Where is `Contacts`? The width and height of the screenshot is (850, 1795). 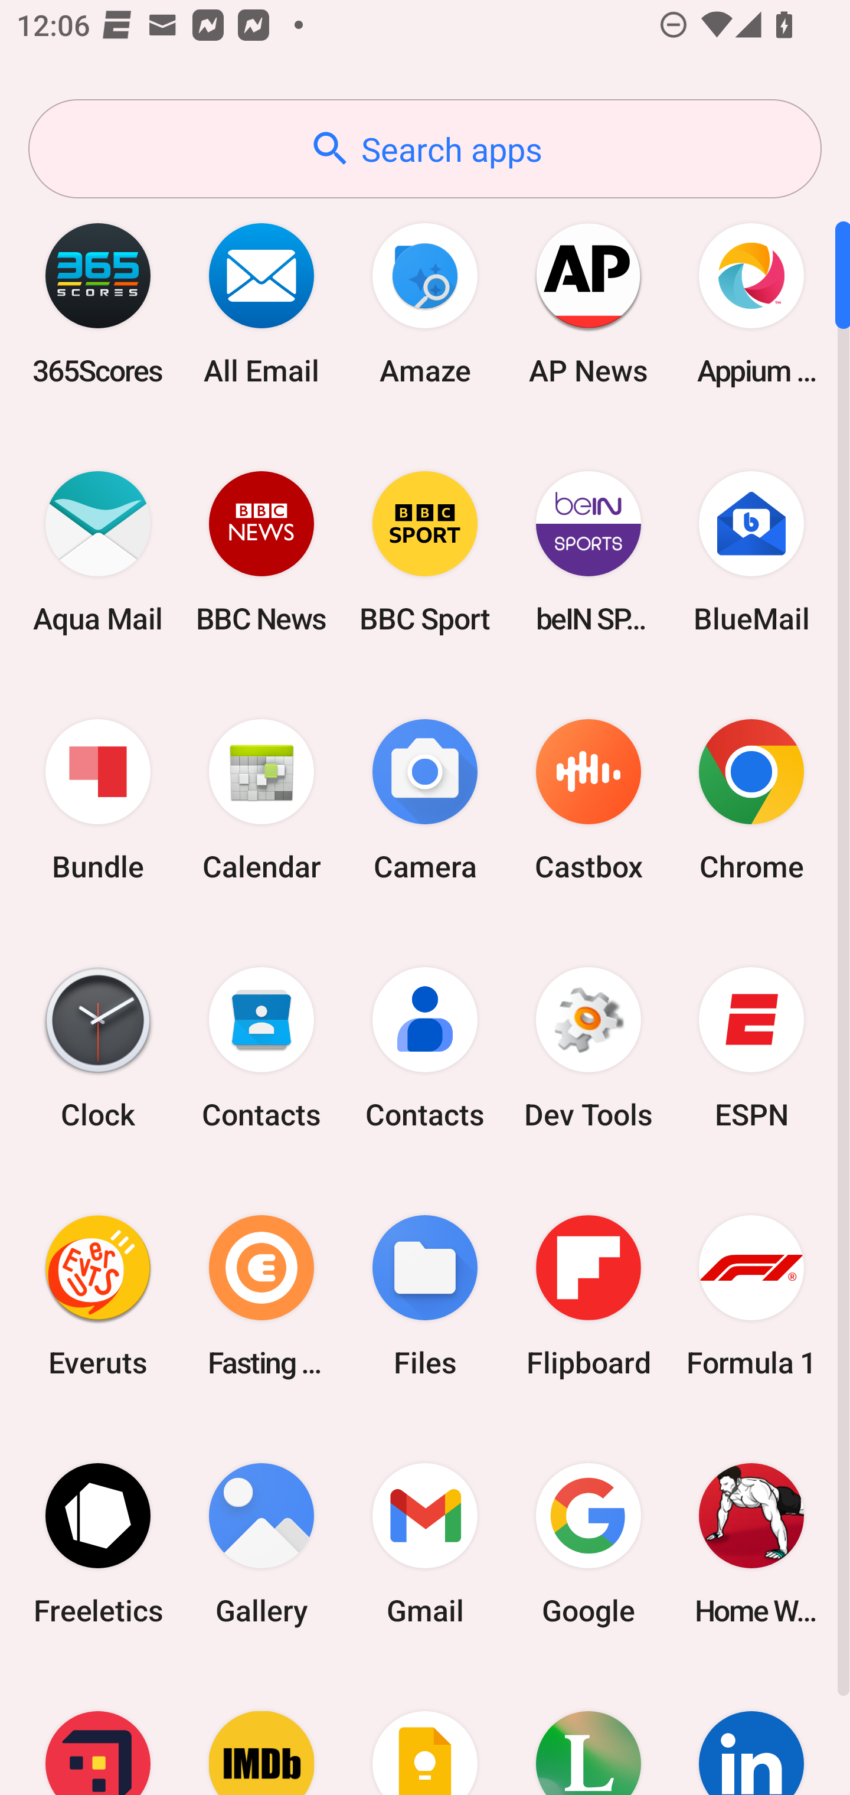 Contacts is located at coordinates (261, 1048).